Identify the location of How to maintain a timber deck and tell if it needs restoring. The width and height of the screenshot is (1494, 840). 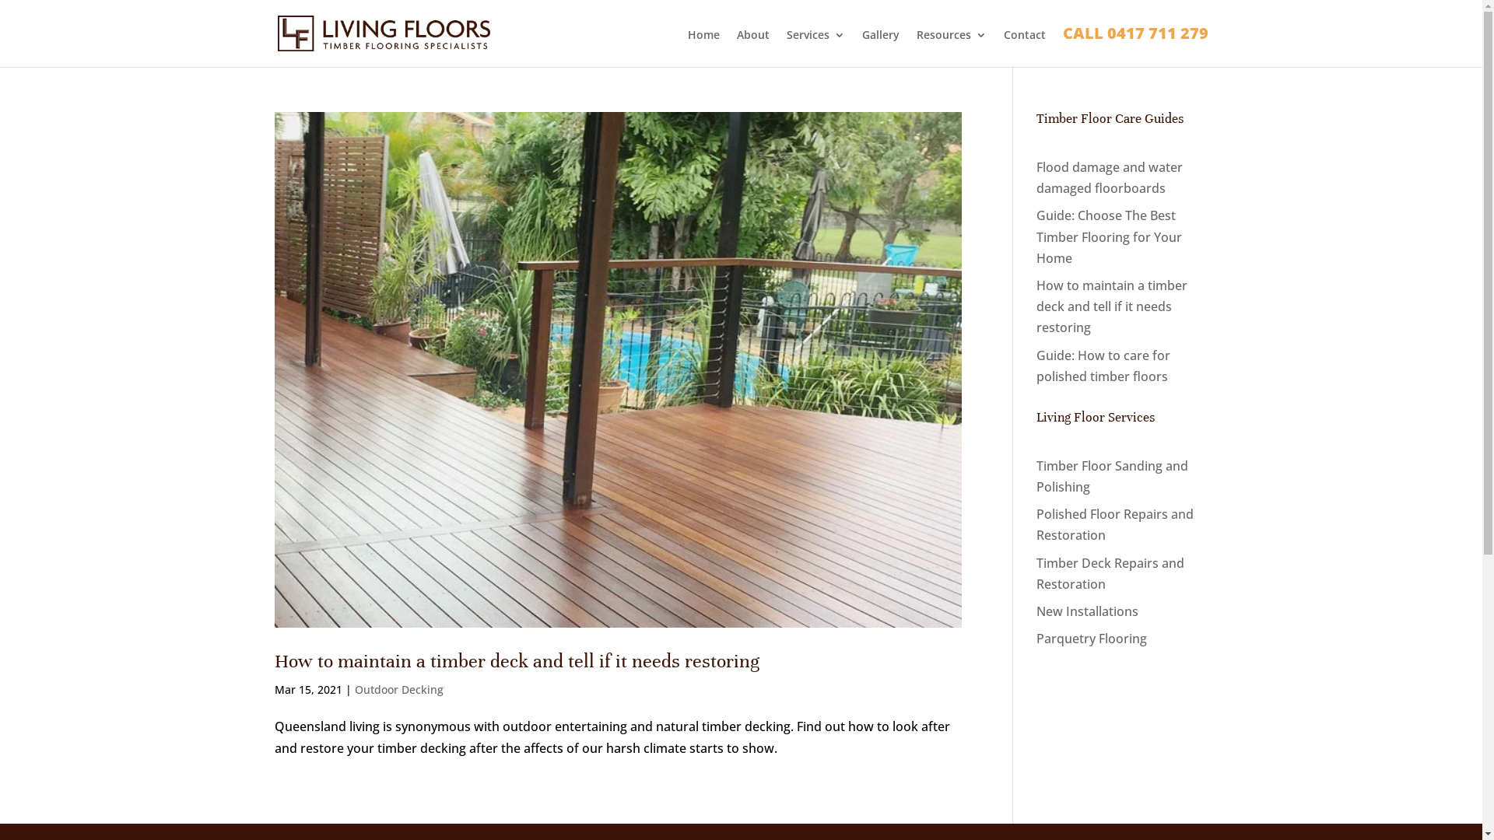
(517, 661).